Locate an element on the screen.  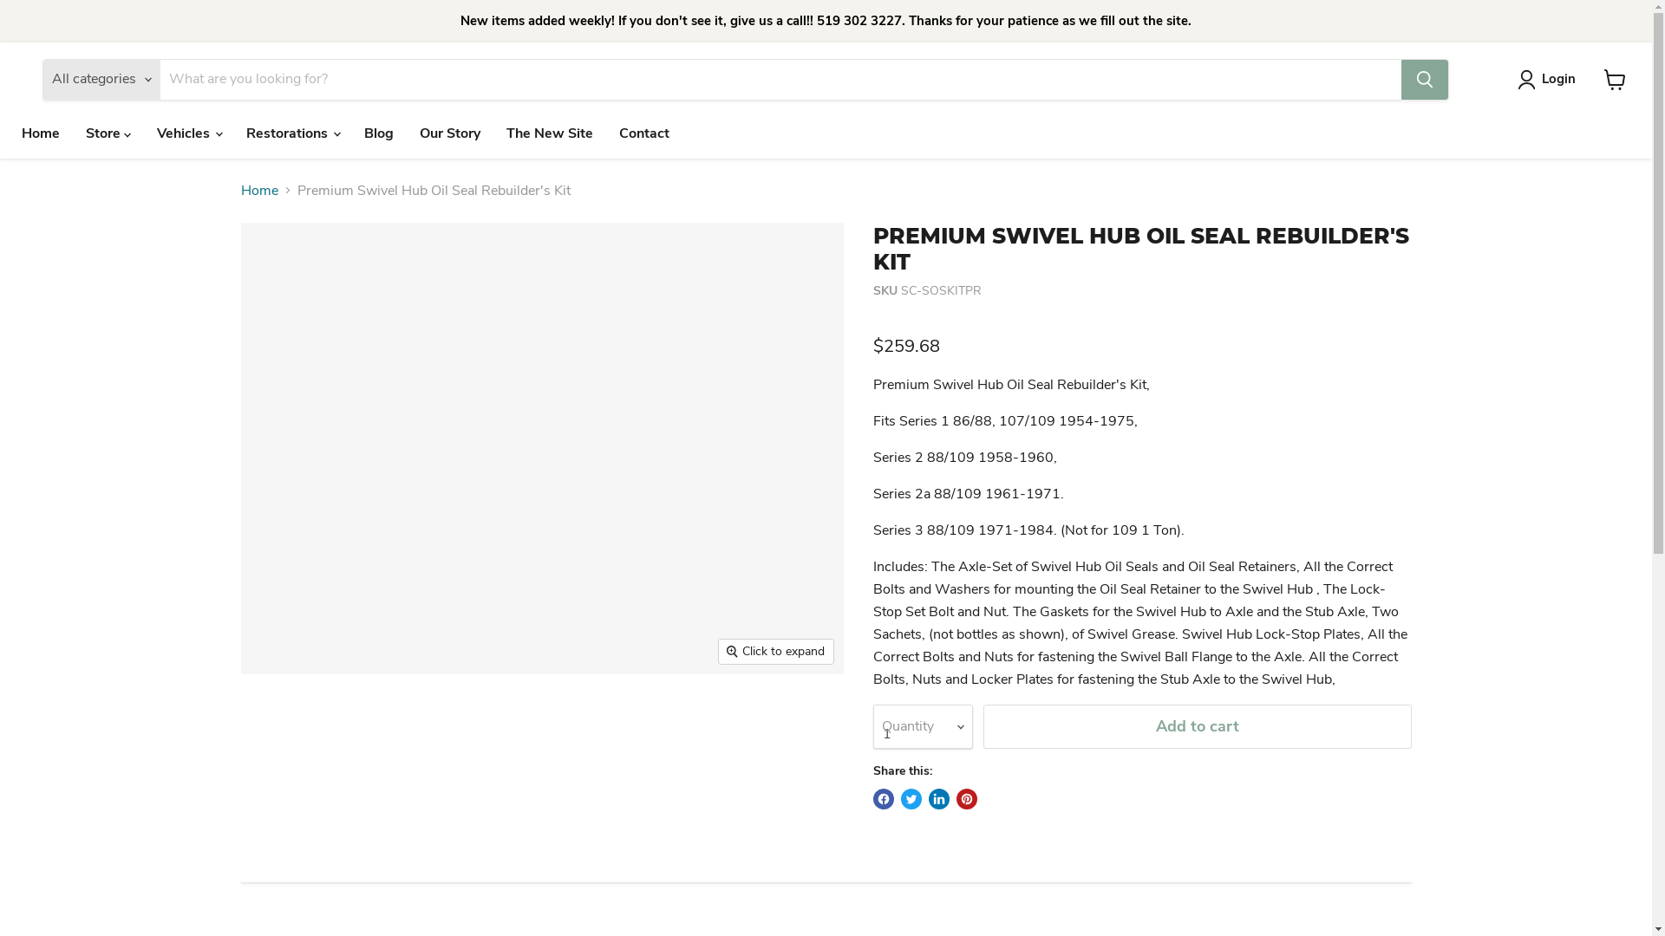
Click to expand is located at coordinates (776, 652).